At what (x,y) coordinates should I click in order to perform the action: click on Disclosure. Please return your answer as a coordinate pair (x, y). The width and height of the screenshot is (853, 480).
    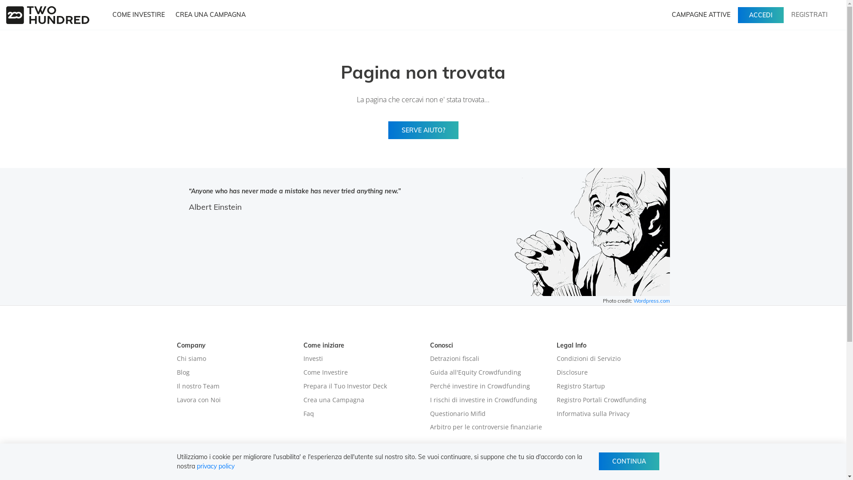
    Looking at the image, I should click on (572, 372).